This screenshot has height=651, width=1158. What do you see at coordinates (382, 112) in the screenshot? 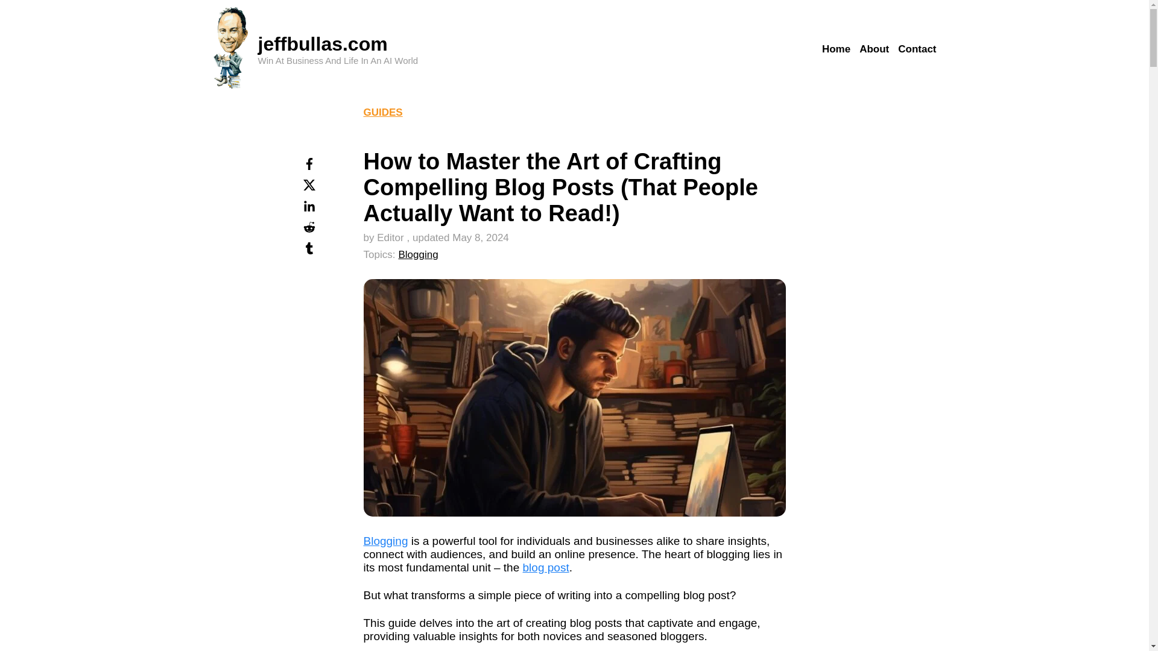
I see `GUIDES` at bounding box center [382, 112].